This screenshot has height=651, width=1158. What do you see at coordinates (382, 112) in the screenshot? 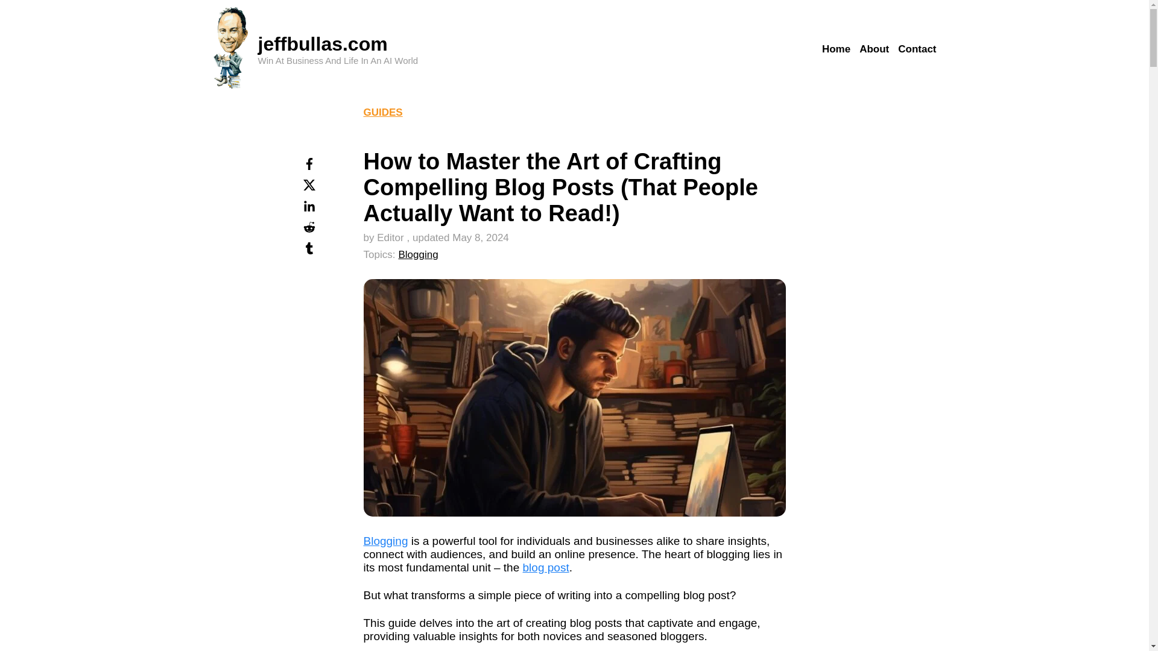
I see `GUIDES` at bounding box center [382, 112].